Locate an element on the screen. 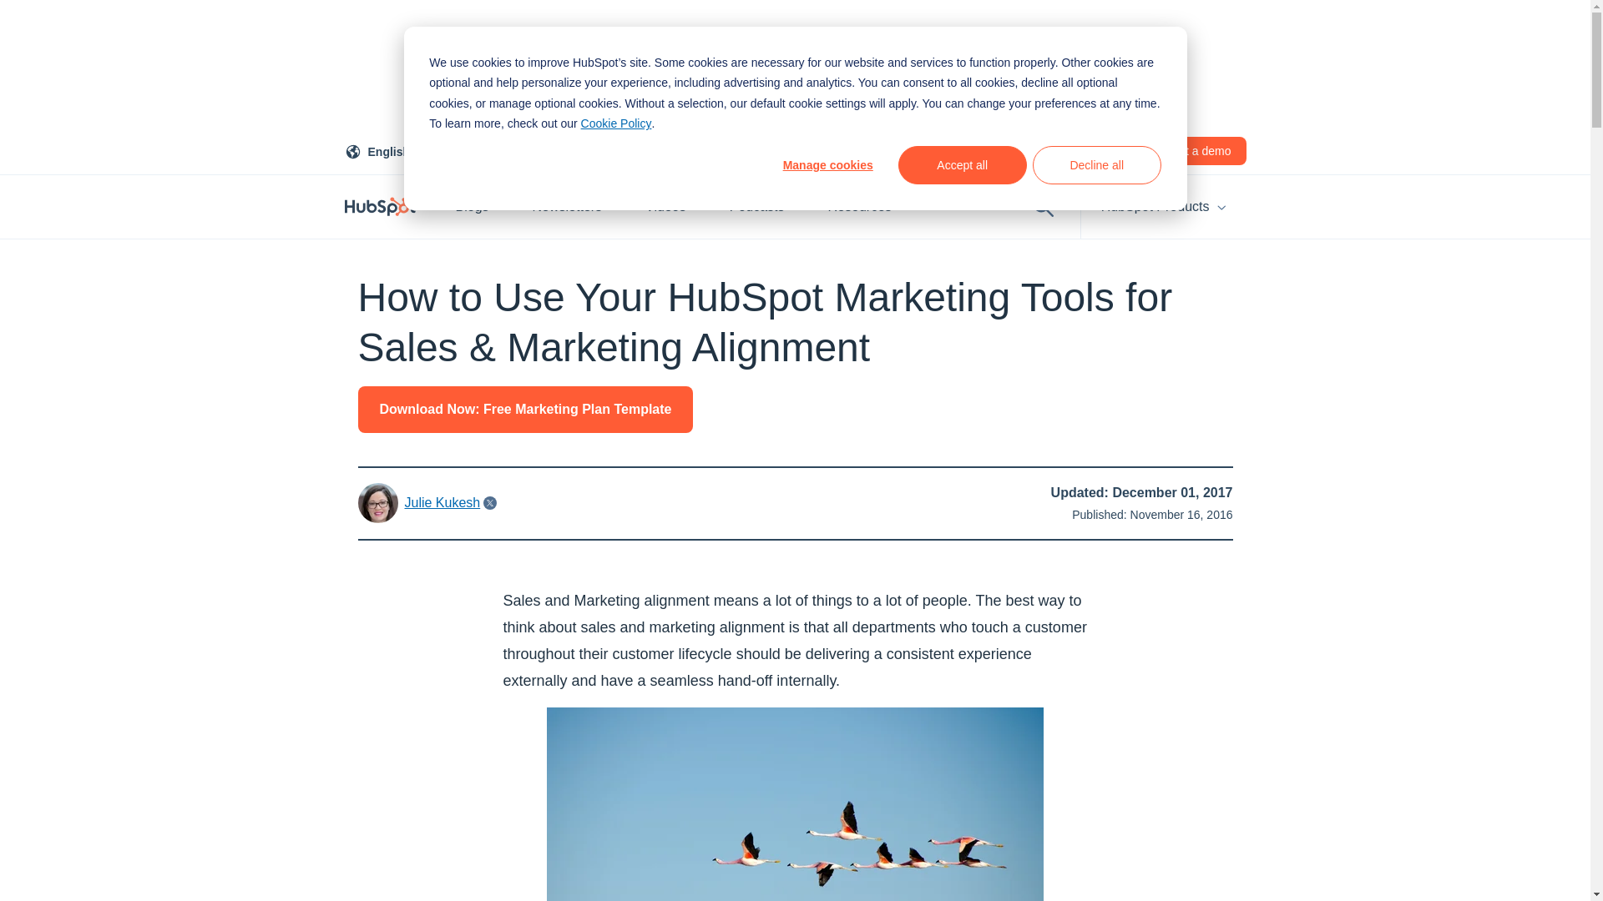  Blogs is located at coordinates (481, 207).